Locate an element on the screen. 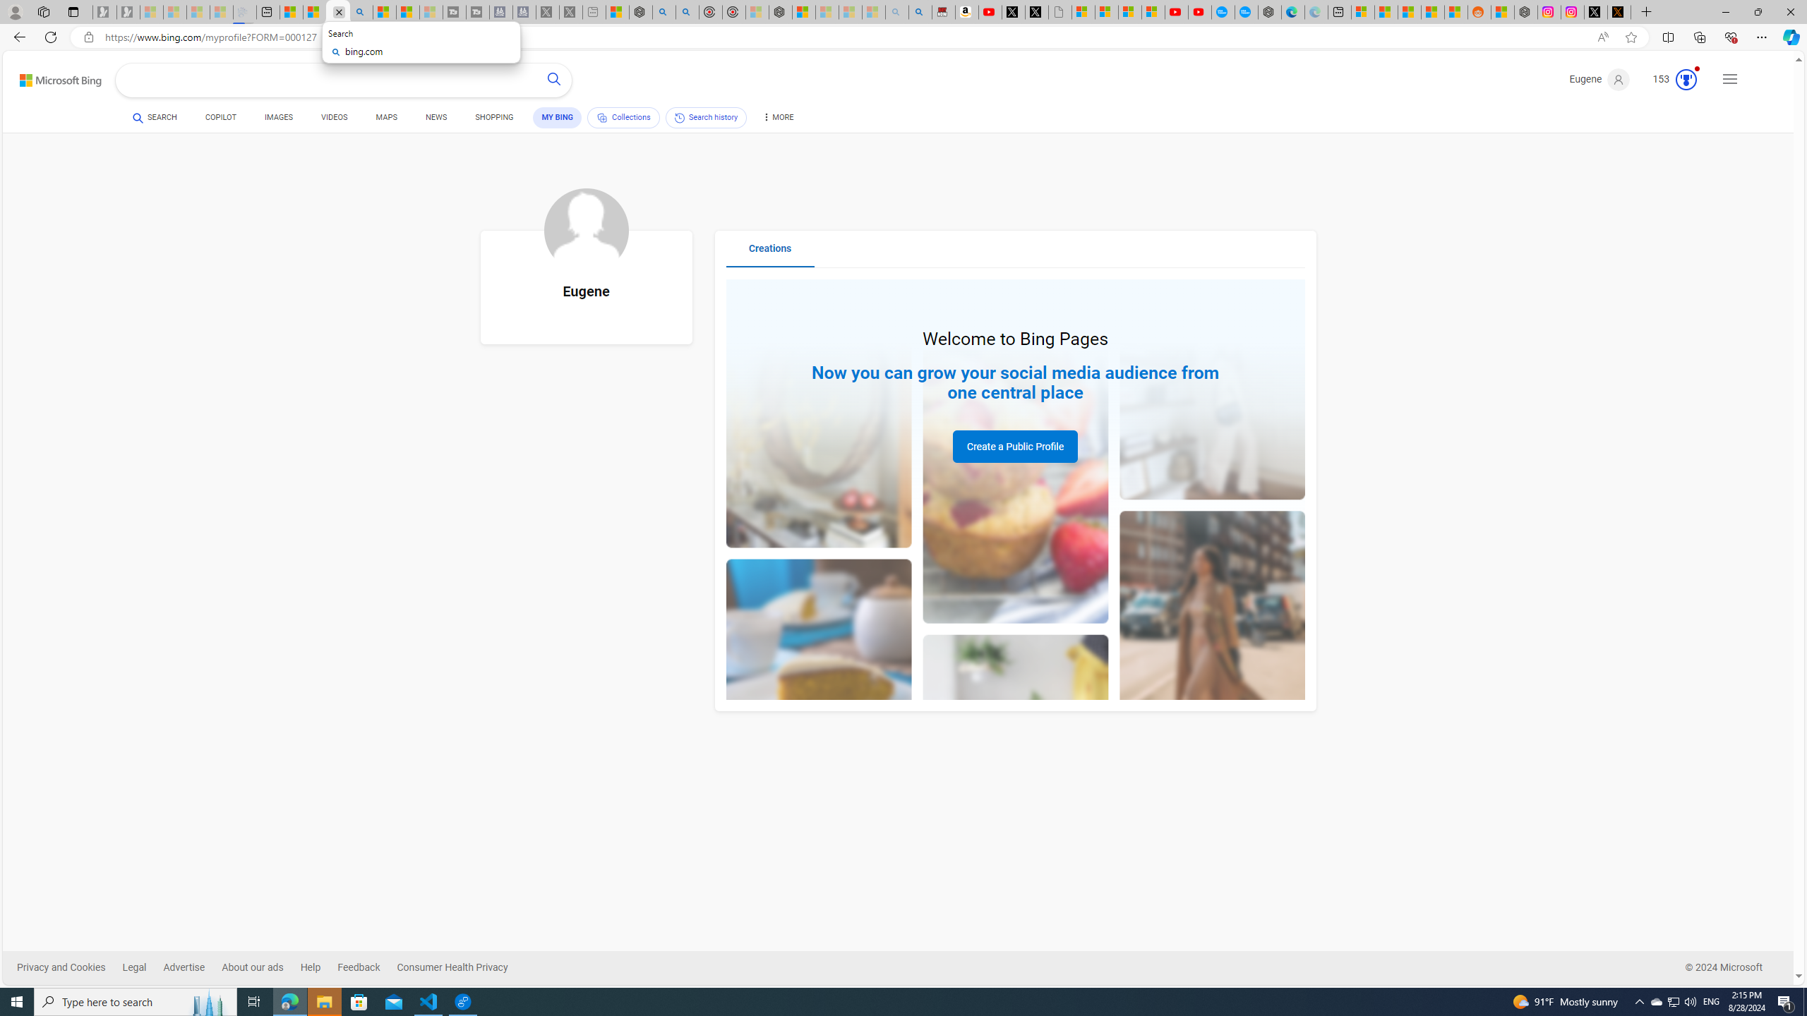 The height and width of the screenshot is (1016, 1807). IMAGES is located at coordinates (278, 120).